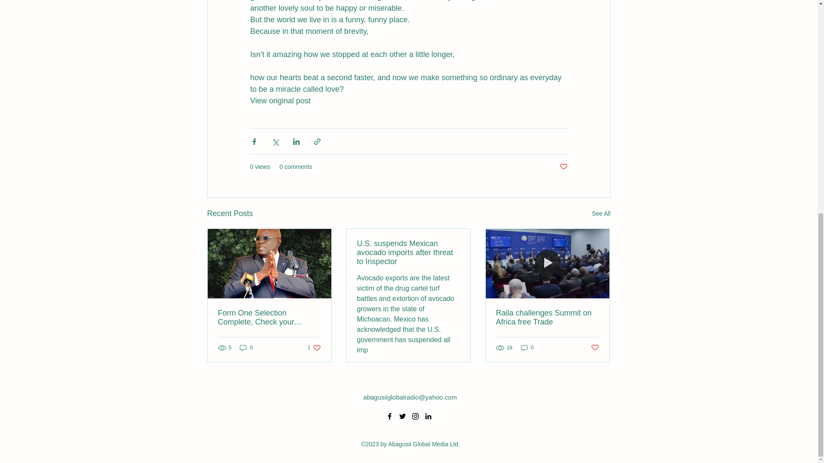 This screenshot has height=463, width=824. Describe the element at coordinates (563, 167) in the screenshot. I see `Post not marked as liked` at that location.